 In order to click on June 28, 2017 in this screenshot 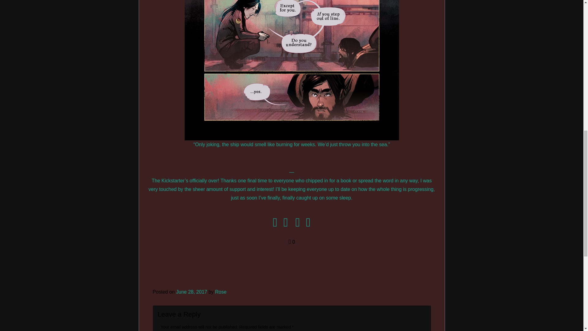, I will do `click(191, 292)`.